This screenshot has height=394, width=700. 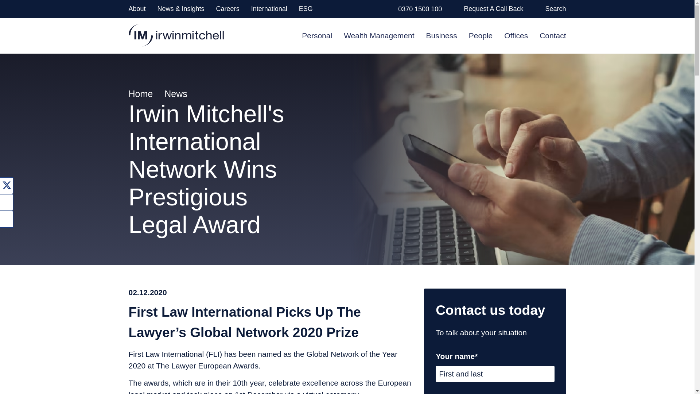 I want to click on International, so click(x=269, y=9).